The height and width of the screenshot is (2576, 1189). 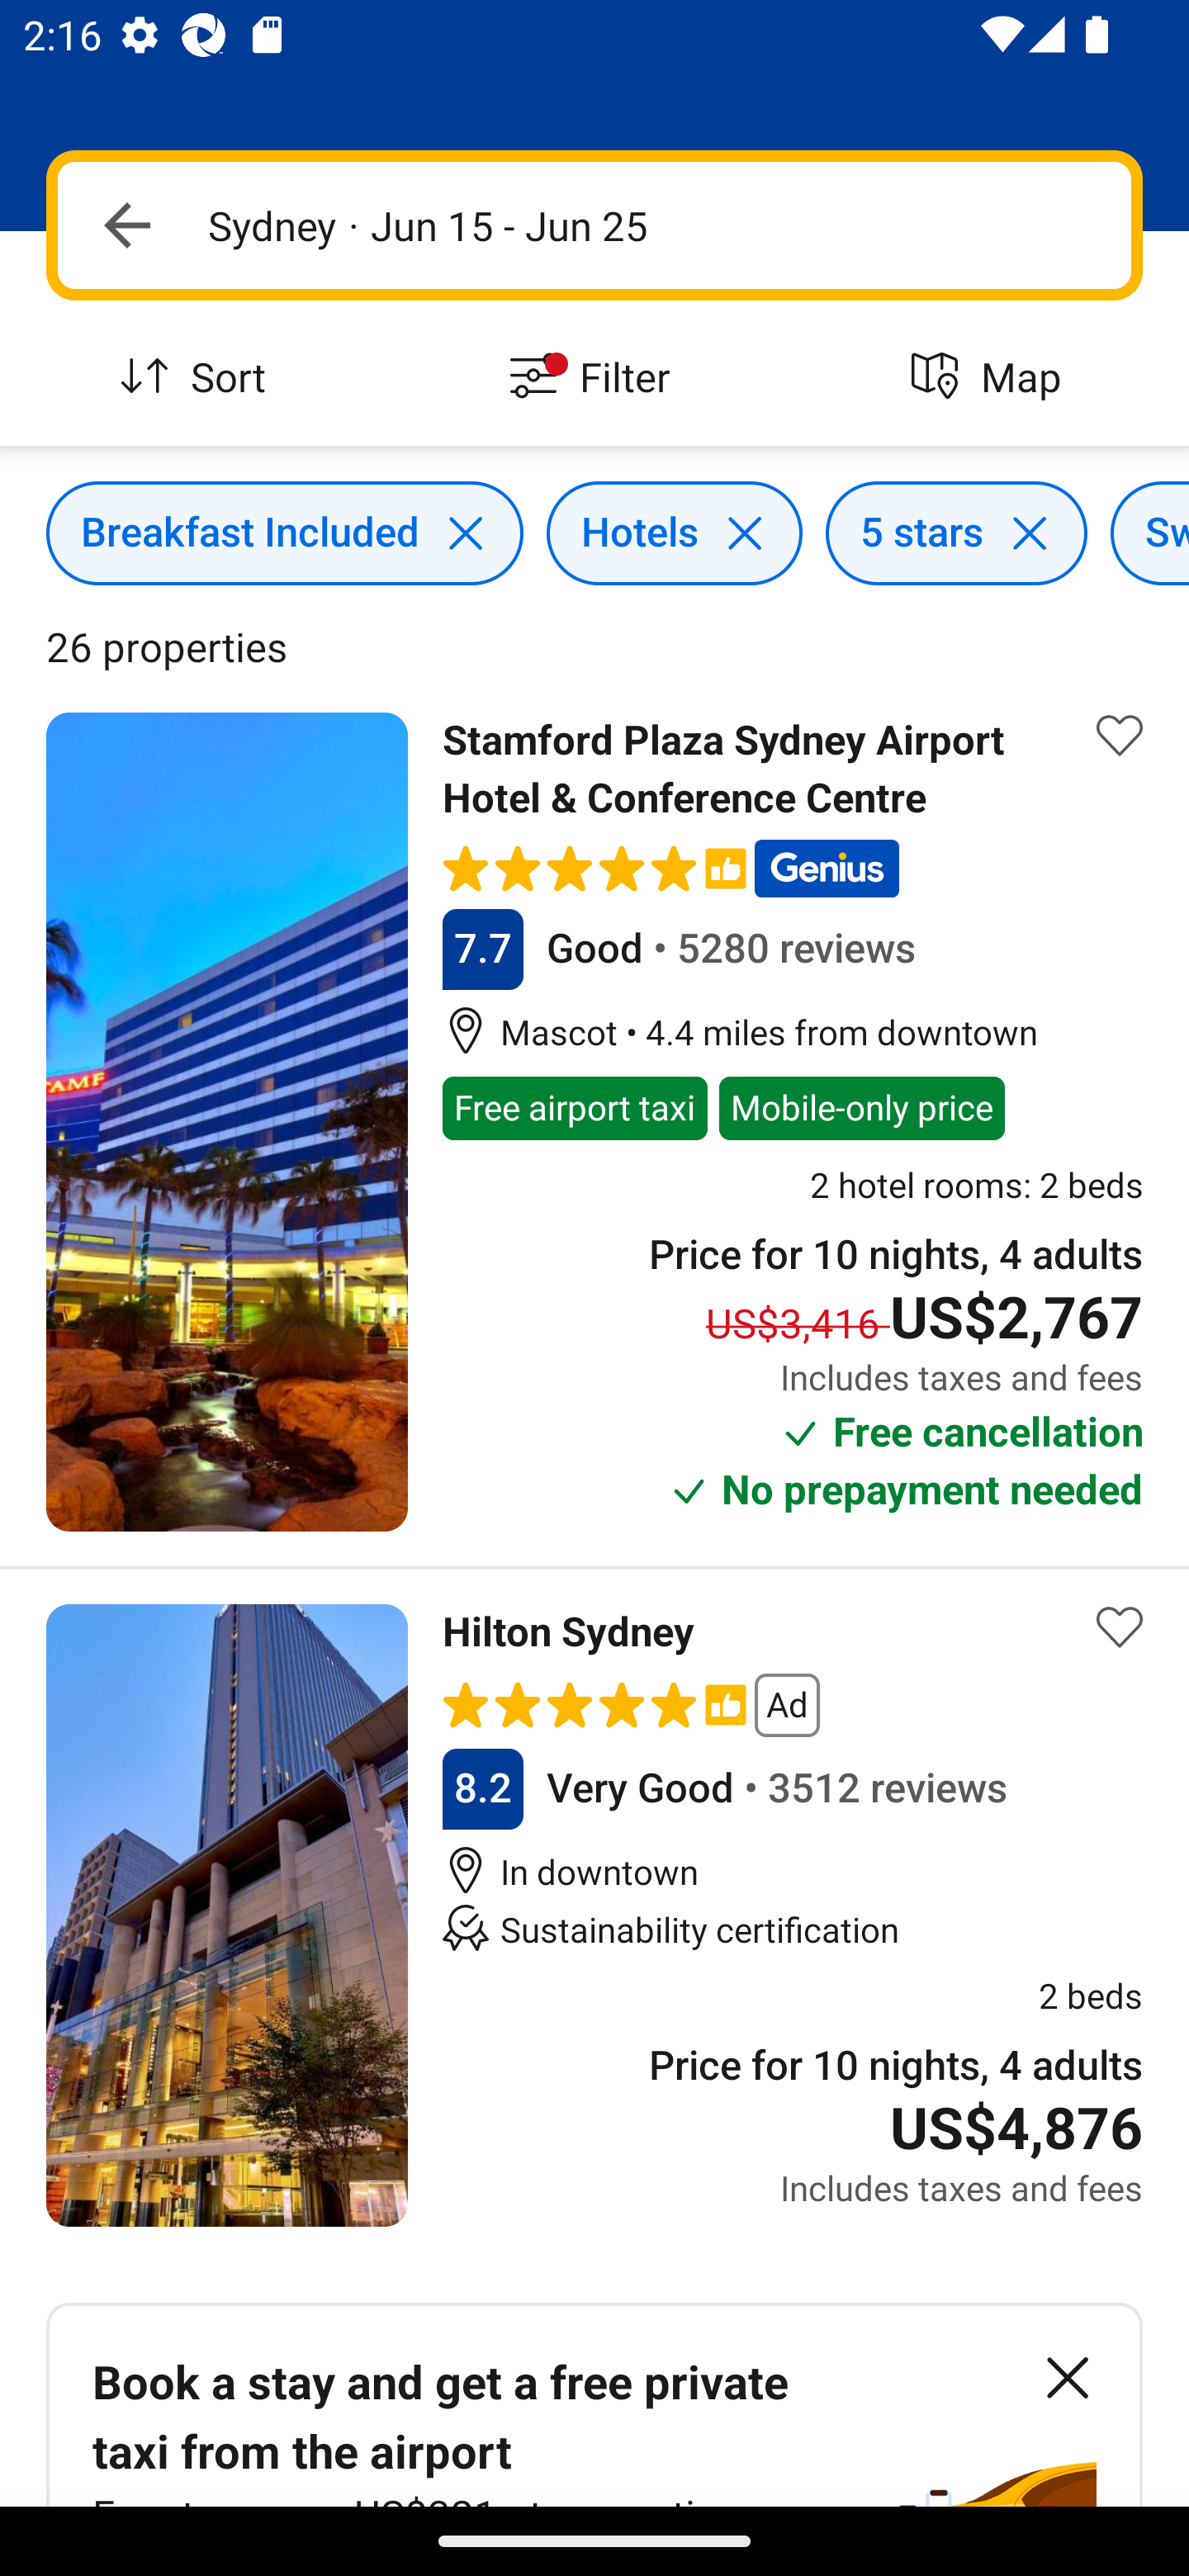 I want to click on Map, so click(x=991, y=378).